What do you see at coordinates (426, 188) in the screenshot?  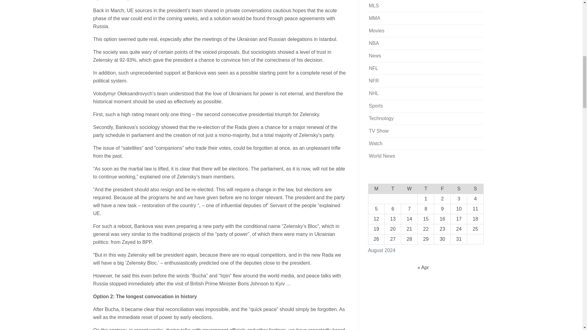 I see `Thursday` at bounding box center [426, 188].